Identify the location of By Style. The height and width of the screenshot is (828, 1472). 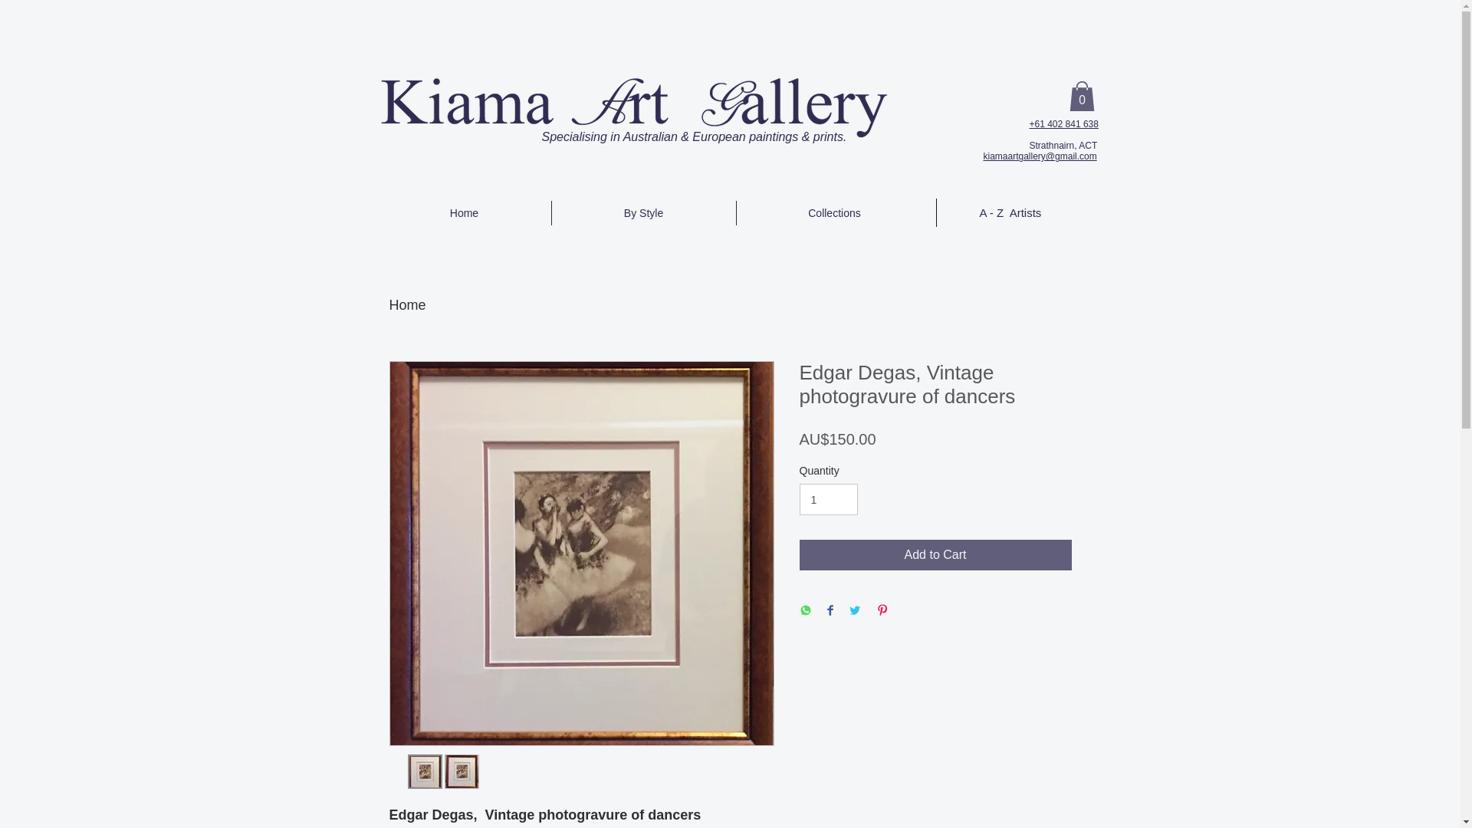
(644, 213).